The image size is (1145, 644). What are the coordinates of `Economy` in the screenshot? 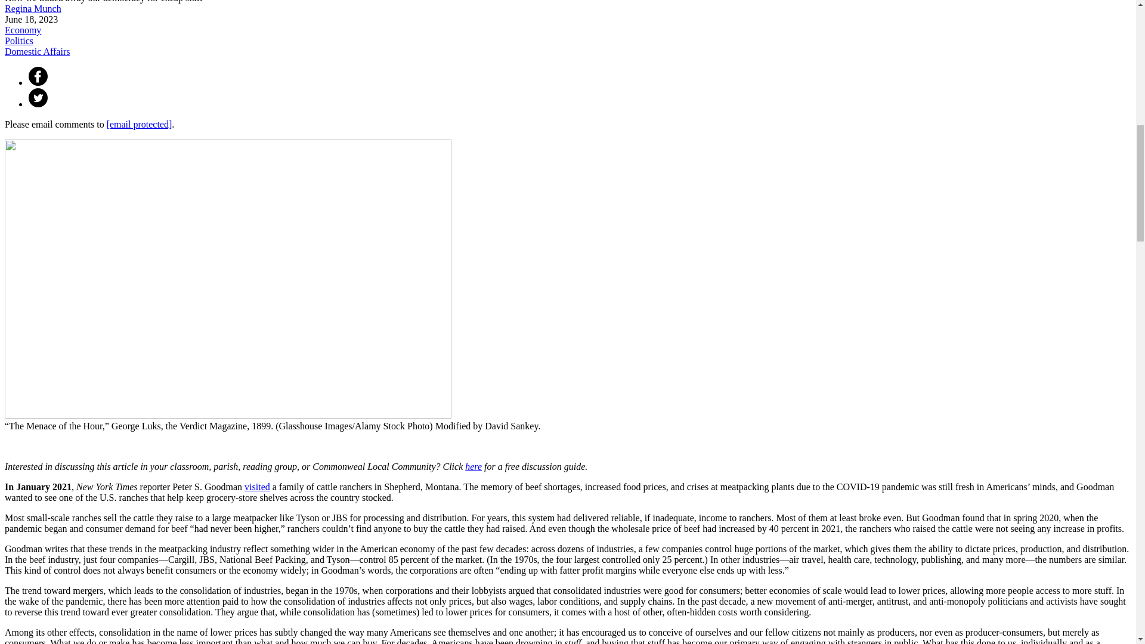 It's located at (23, 30).